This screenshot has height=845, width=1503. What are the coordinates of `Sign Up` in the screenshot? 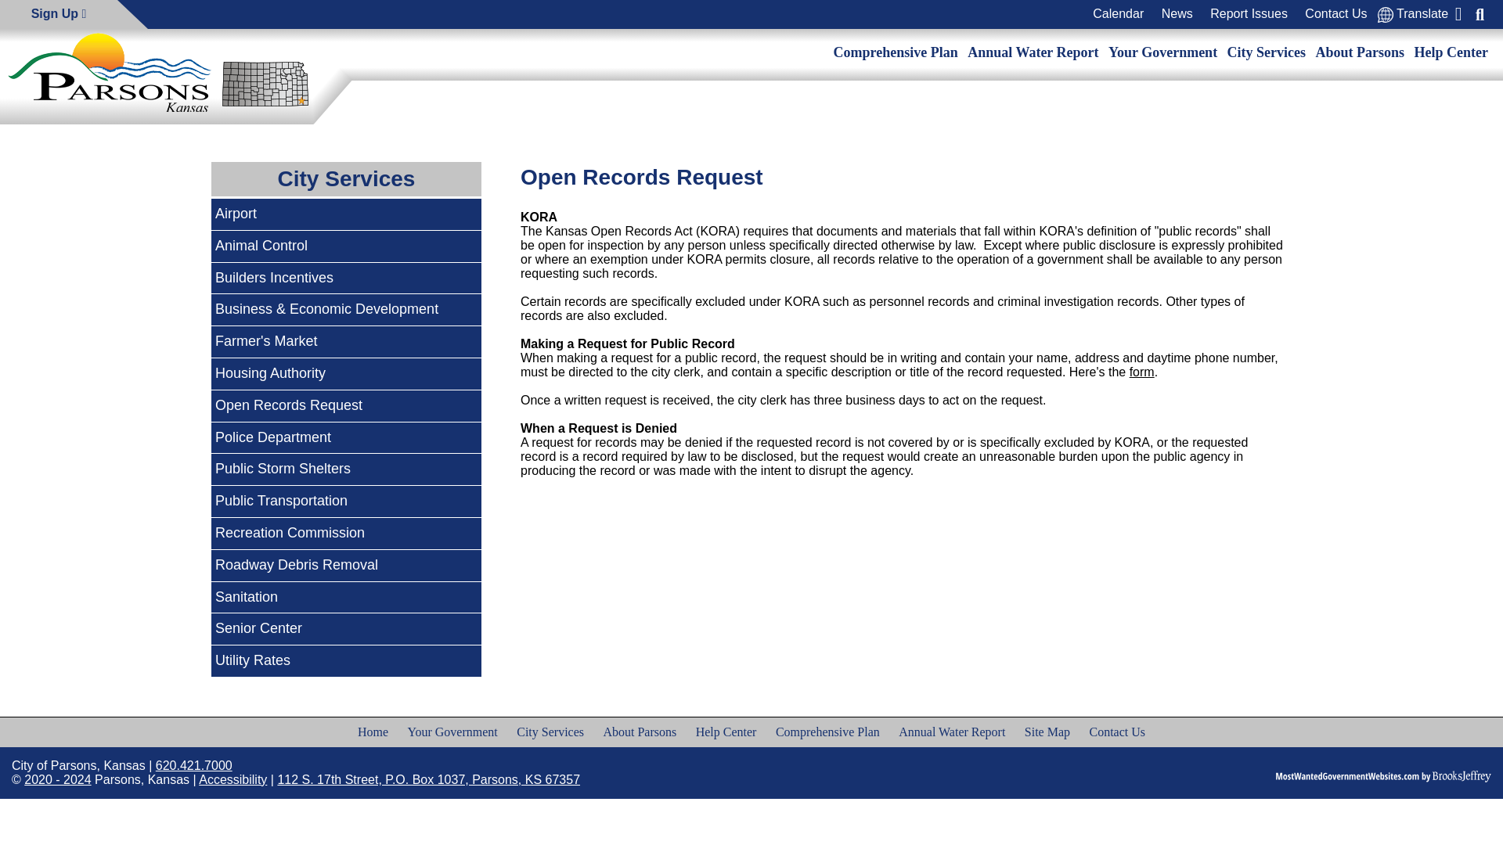 It's located at (58, 14).